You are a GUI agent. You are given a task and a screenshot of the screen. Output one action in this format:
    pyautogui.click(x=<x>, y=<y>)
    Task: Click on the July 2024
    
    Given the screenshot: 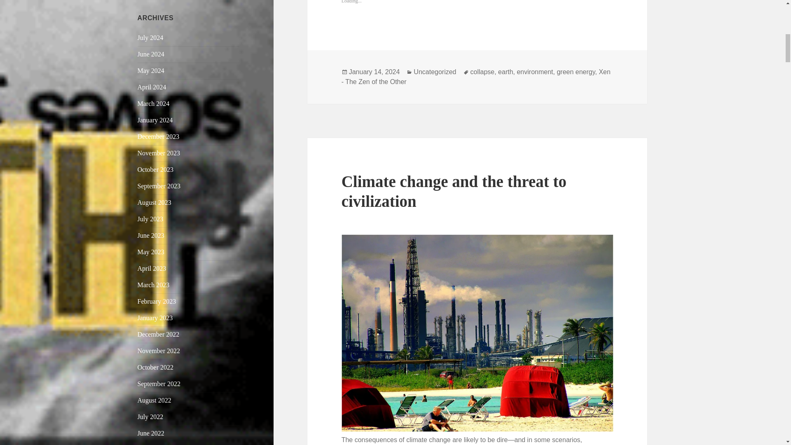 What is the action you would take?
    pyautogui.click(x=151, y=38)
    